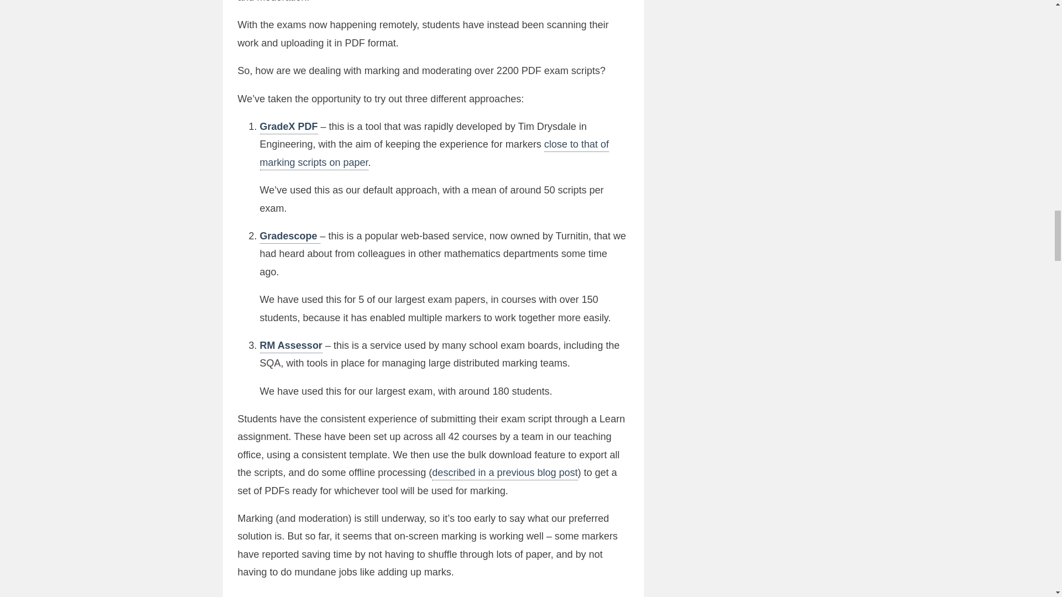 Image resolution: width=1062 pixels, height=597 pixels. I want to click on RM Assessor, so click(291, 346).